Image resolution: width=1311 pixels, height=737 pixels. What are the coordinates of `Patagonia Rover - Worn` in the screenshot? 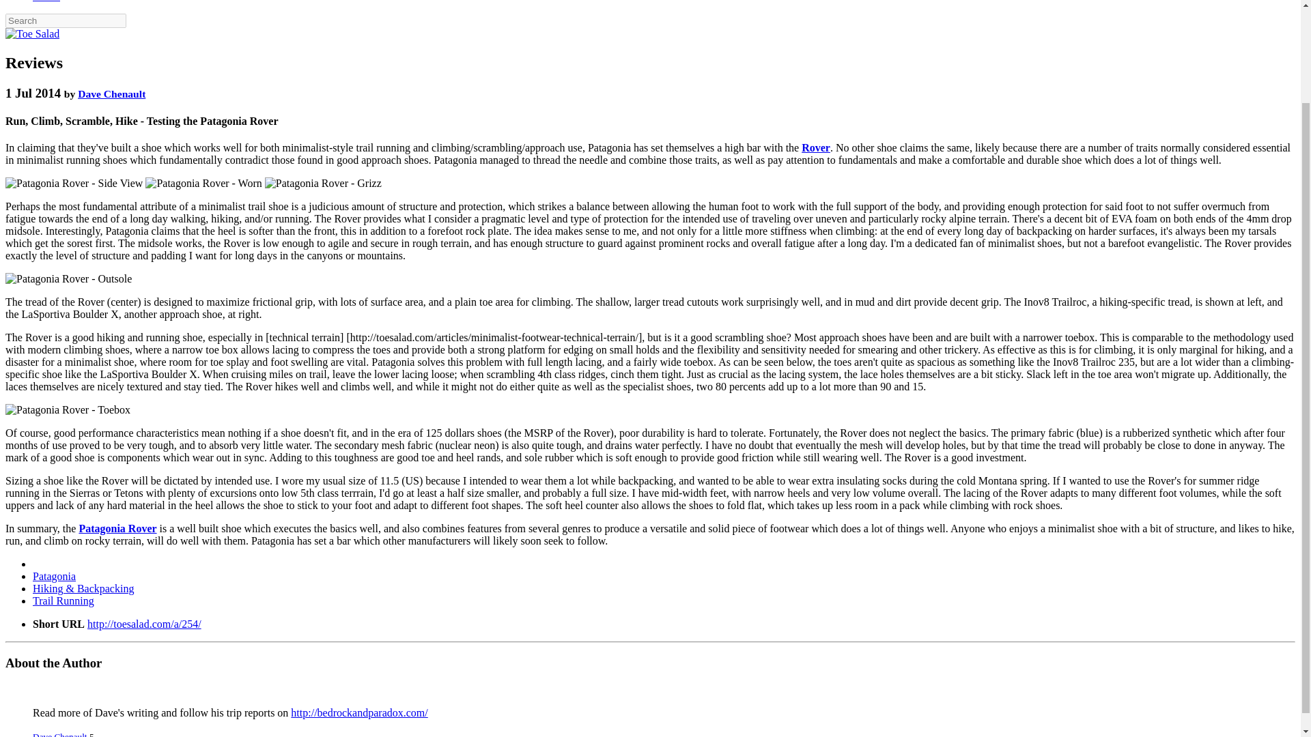 It's located at (203, 183).